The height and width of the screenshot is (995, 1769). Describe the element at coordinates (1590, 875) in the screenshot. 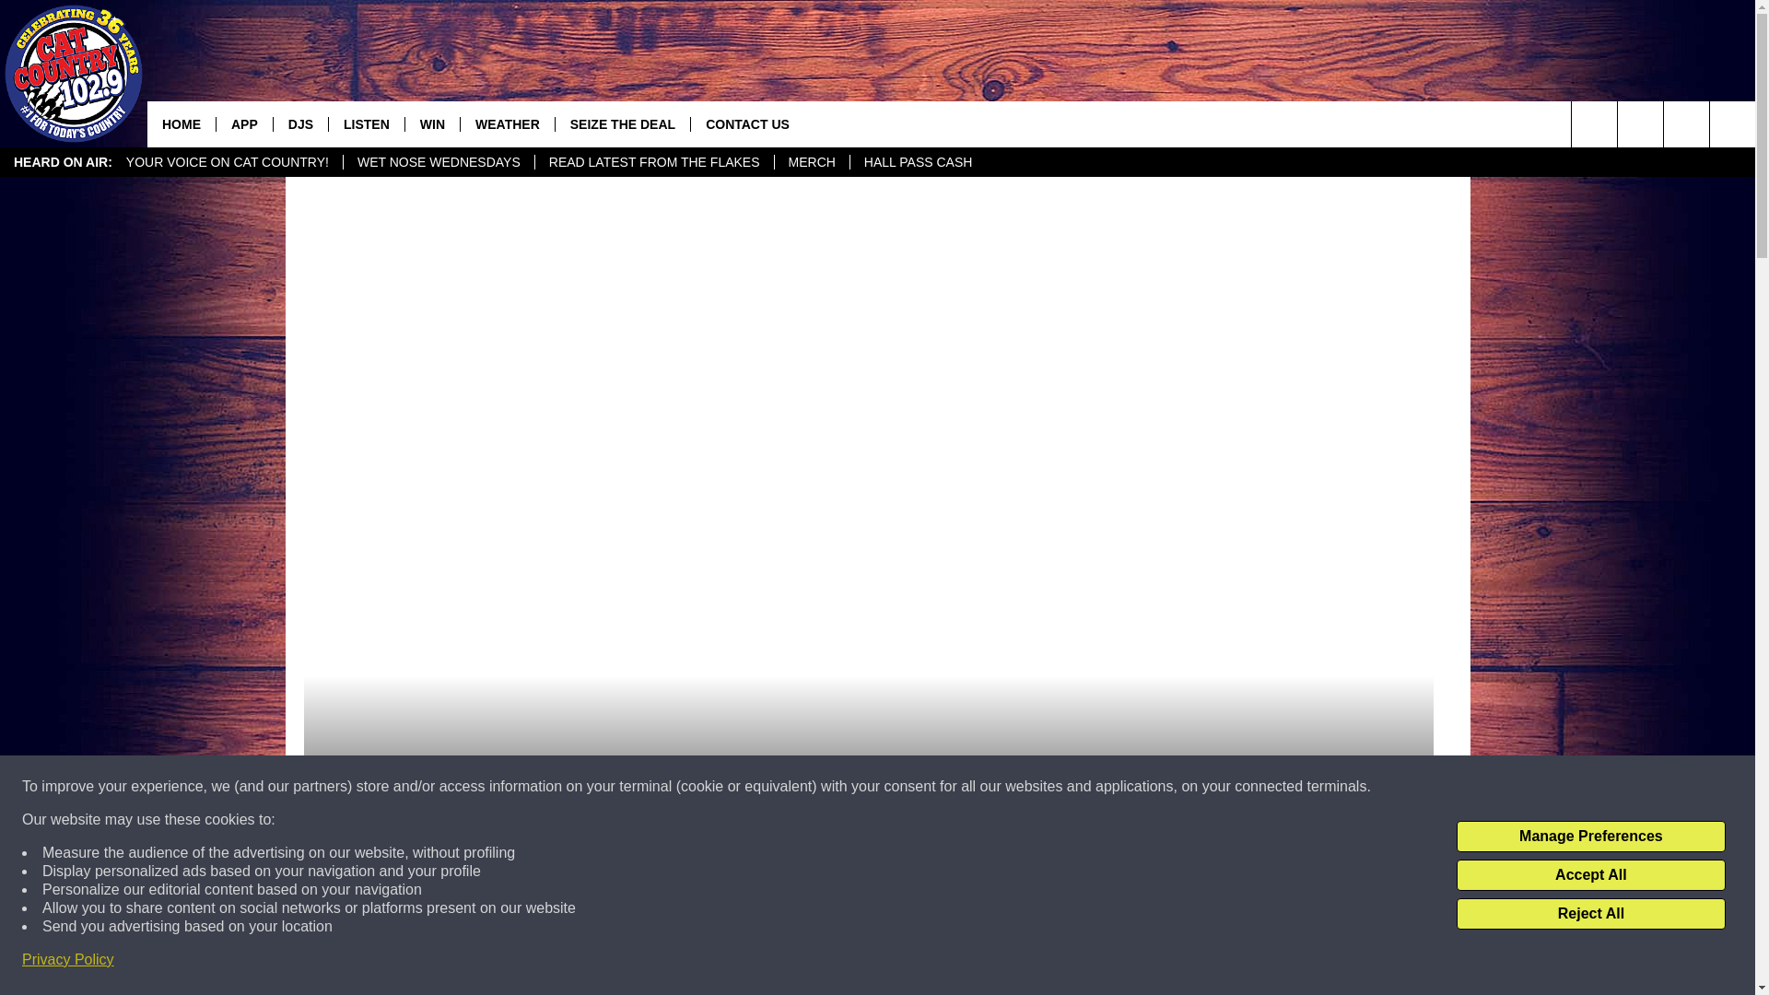

I see `Accept All` at that location.